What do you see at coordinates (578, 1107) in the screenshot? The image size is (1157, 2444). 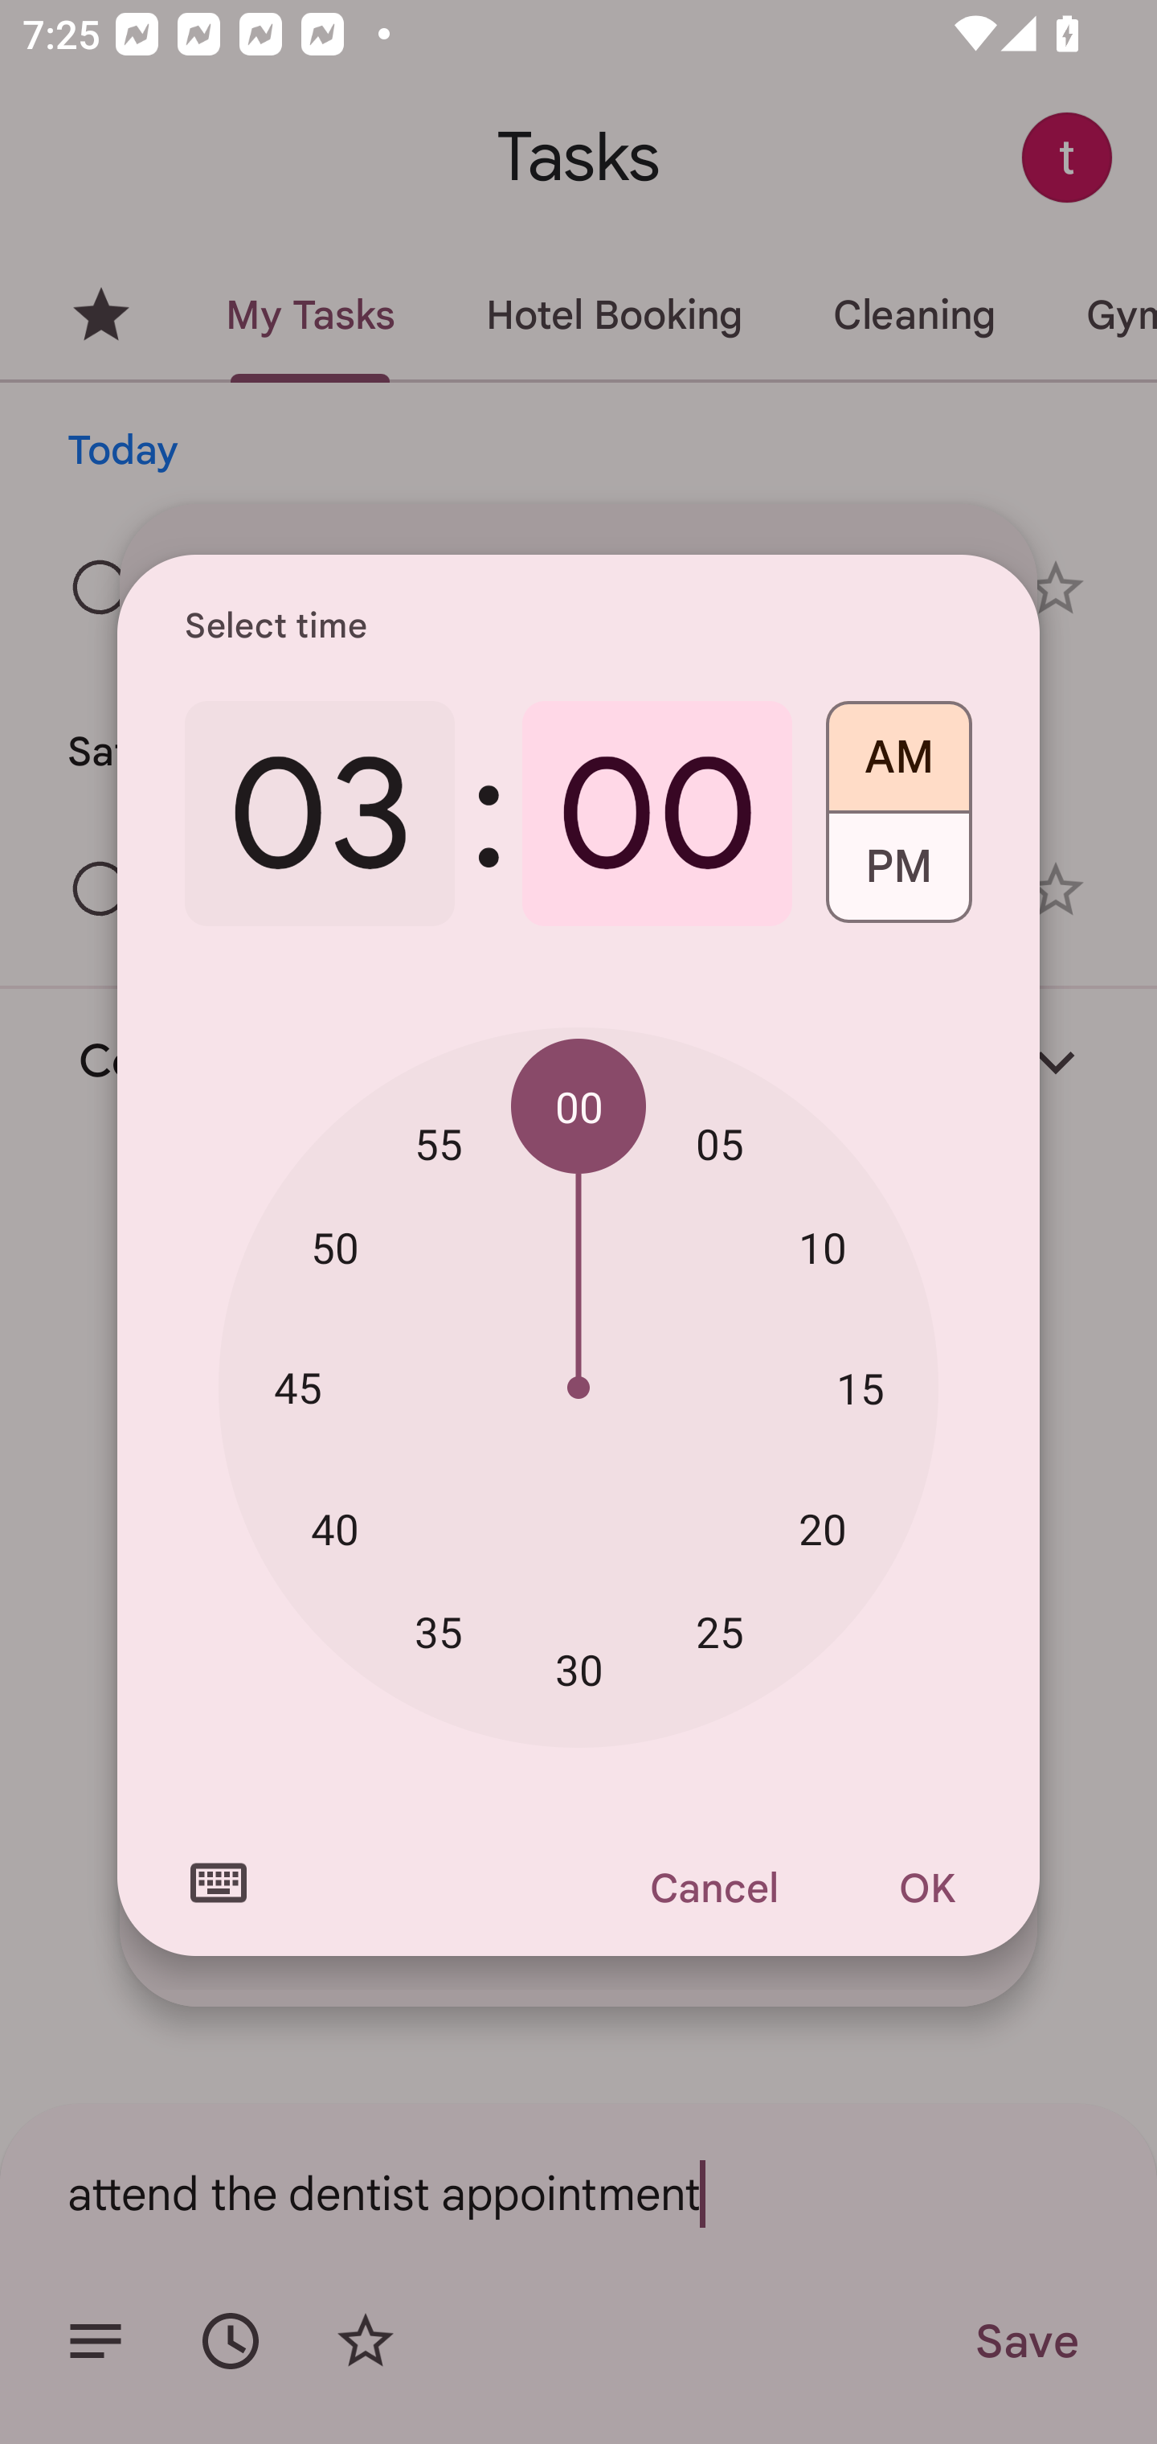 I see `00 00 minutes` at bounding box center [578, 1107].